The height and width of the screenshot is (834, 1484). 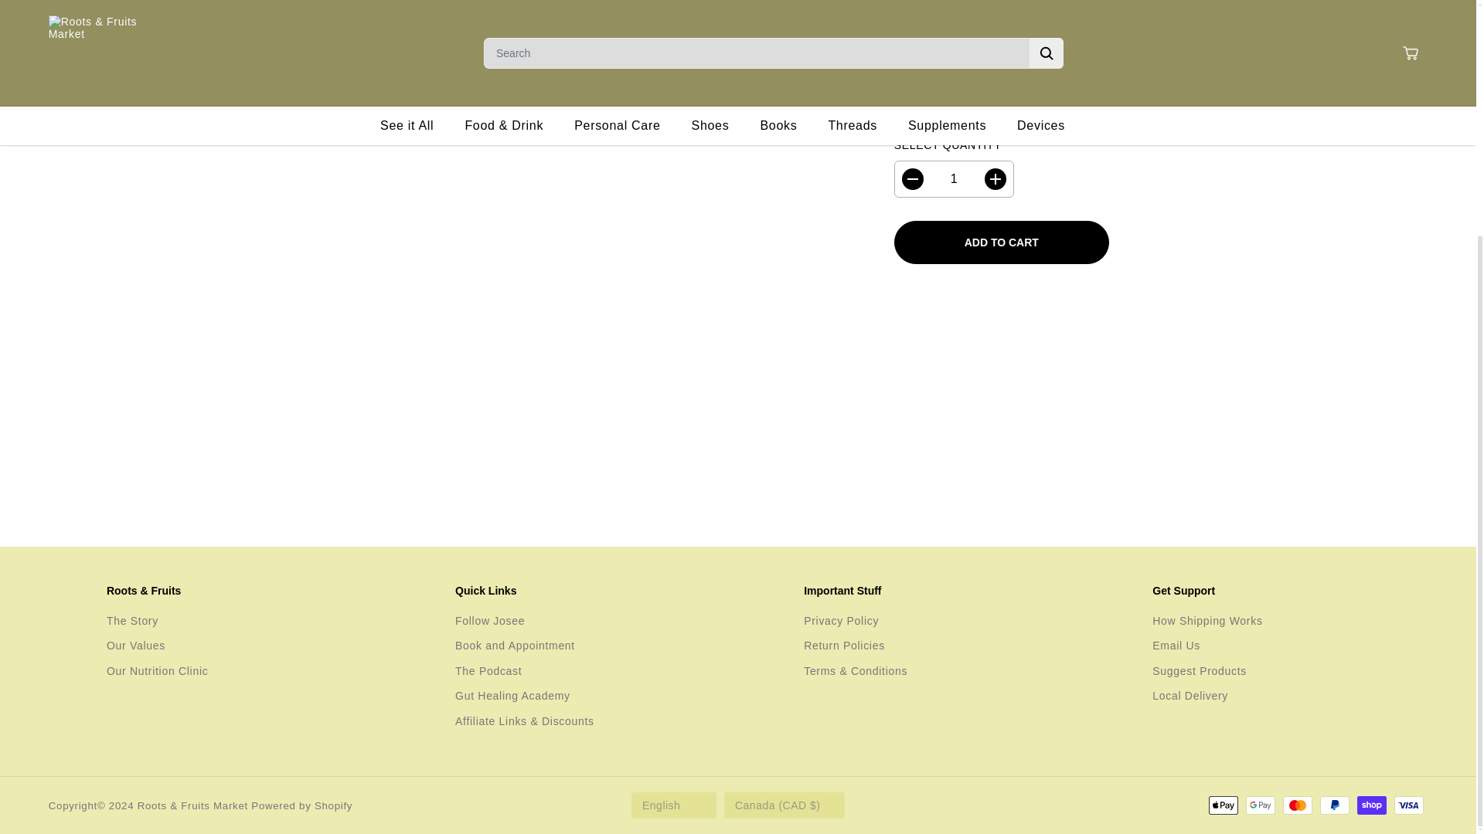 What do you see at coordinates (1223, 805) in the screenshot?
I see `Apple Pay` at bounding box center [1223, 805].